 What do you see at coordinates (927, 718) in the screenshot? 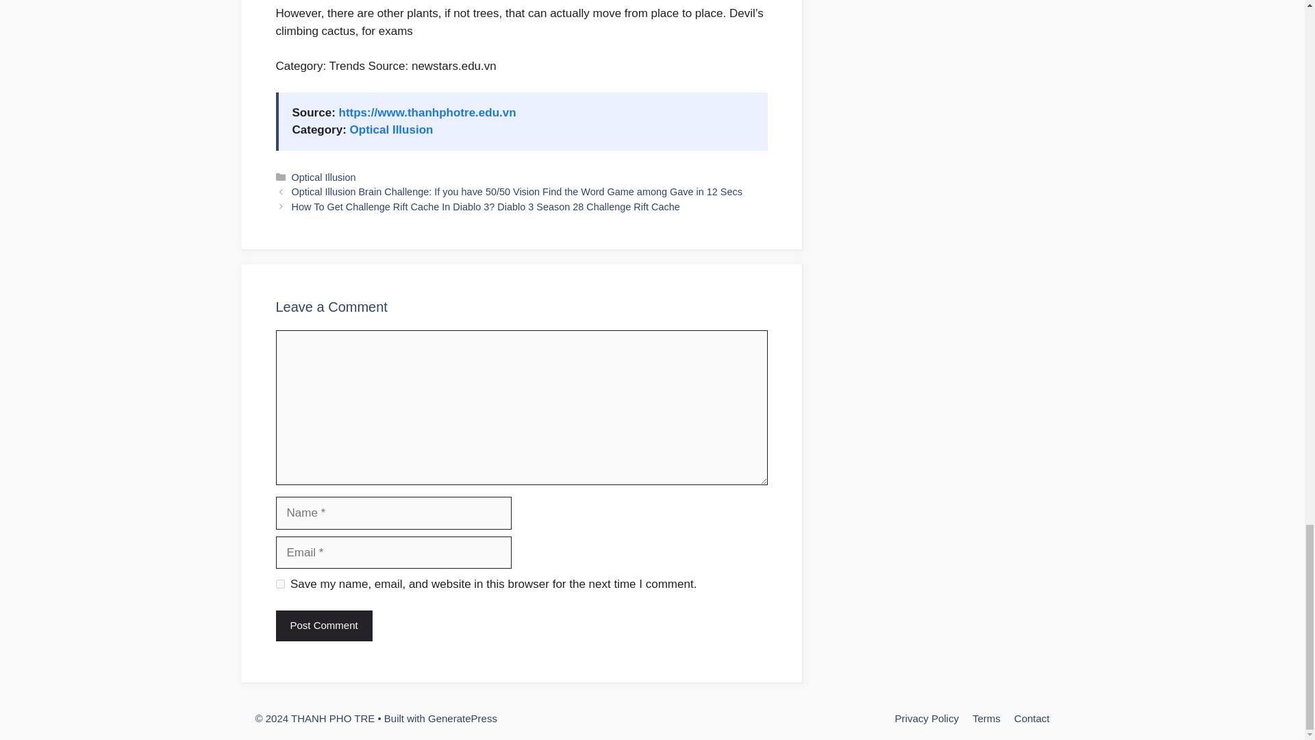
I see `Privacy Policy` at bounding box center [927, 718].